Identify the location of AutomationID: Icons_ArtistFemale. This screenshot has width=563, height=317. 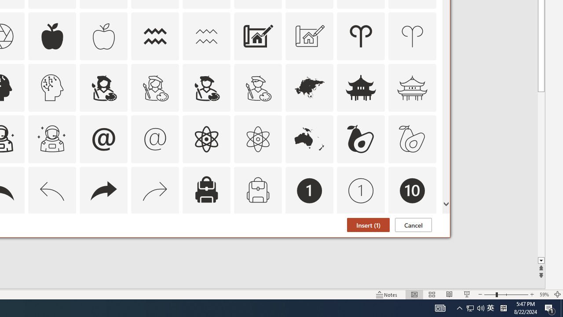
(103, 87).